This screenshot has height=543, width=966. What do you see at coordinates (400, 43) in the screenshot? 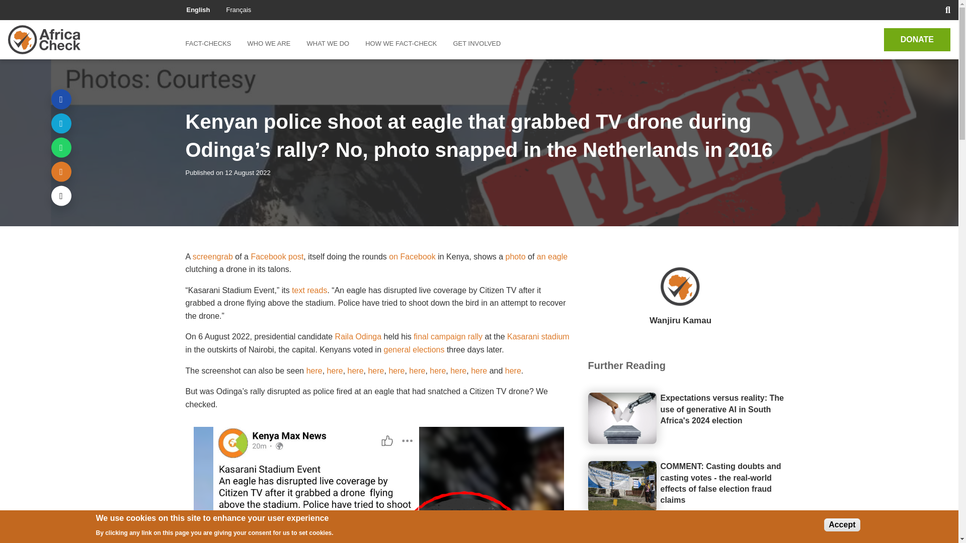
I see `HOW WE FACT-CHECK` at bounding box center [400, 43].